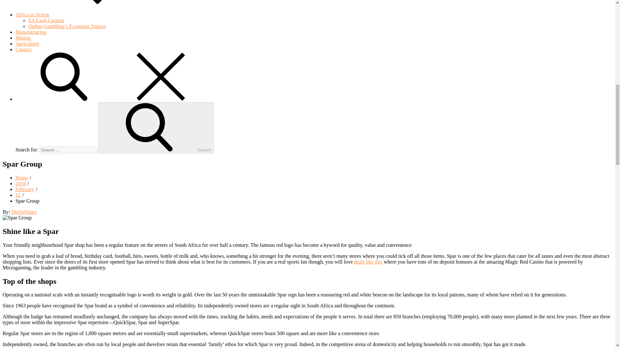  What do you see at coordinates (156, 128) in the screenshot?
I see `Search` at bounding box center [156, 128].